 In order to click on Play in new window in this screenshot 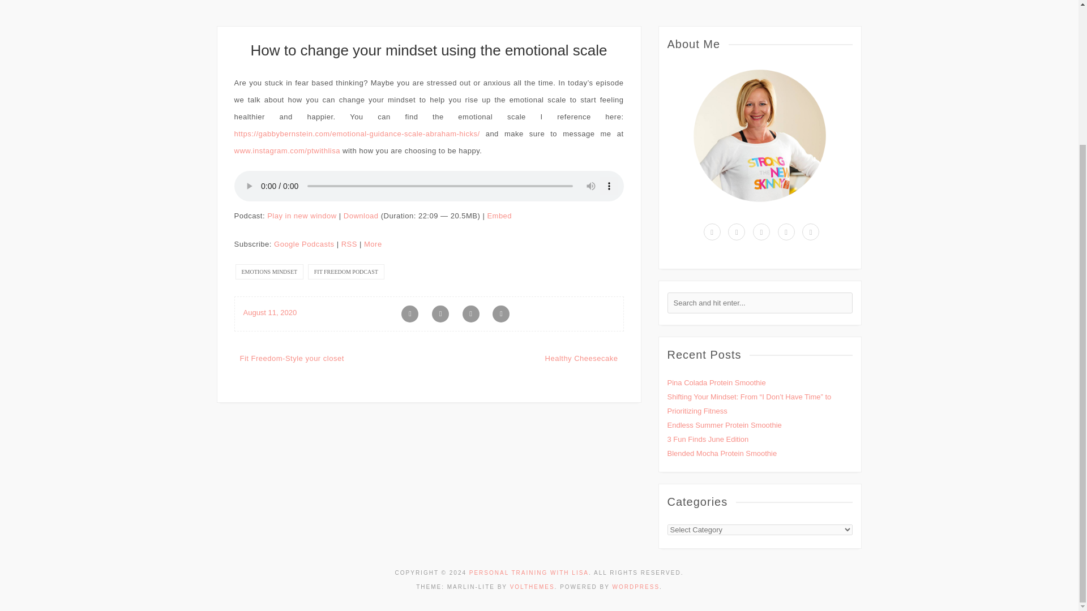, I will do `click(301, 215)`.